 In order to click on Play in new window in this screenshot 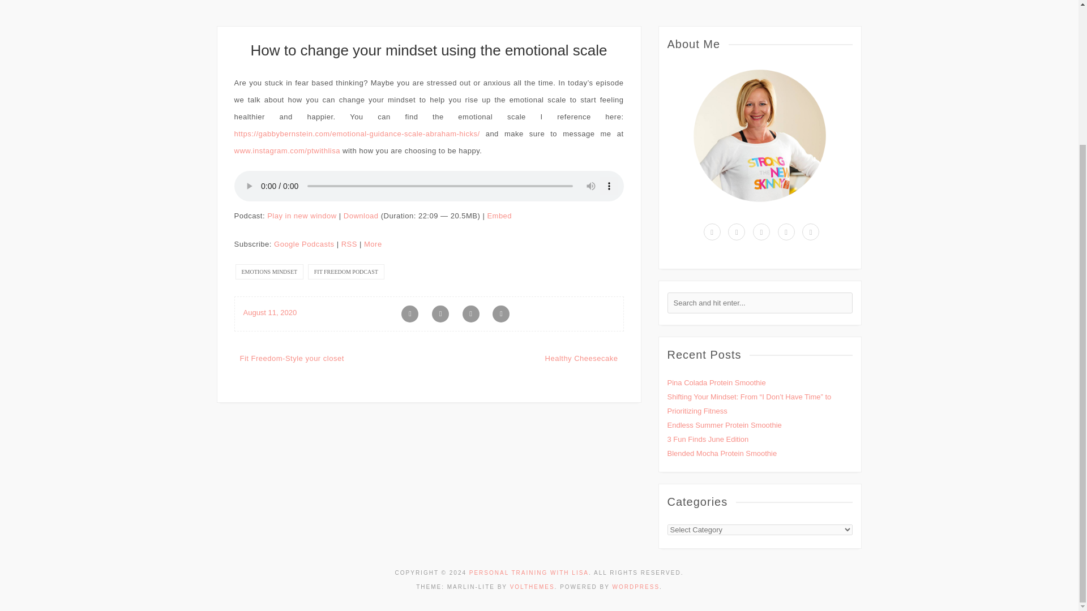, I will do `click(301, 215)`.